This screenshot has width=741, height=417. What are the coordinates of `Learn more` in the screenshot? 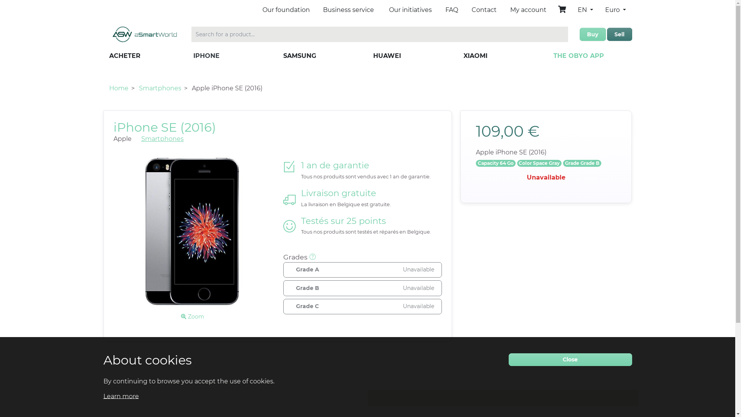 It's located at (121, 395).